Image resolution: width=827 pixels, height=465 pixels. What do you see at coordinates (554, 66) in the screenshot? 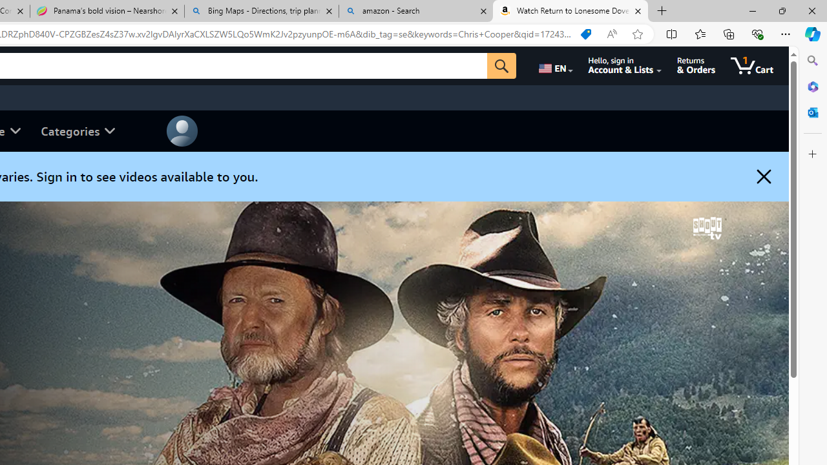
I see `Choose a language for shopping.` at bounding box center [554, 66].